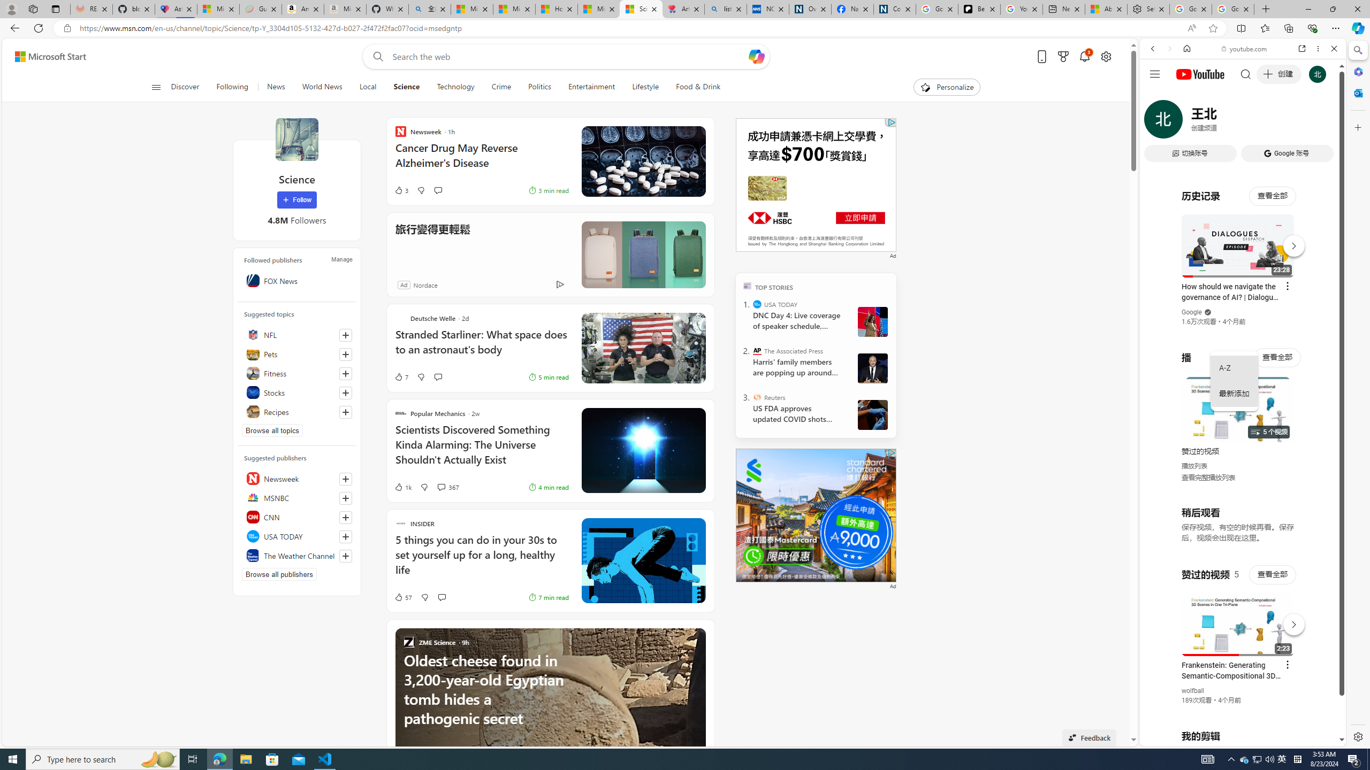 The width and height of the screenshot is (1370, 770). Describe the element at coordinates (1234, 368) in the screenshot. I see `A-Z` at that location.